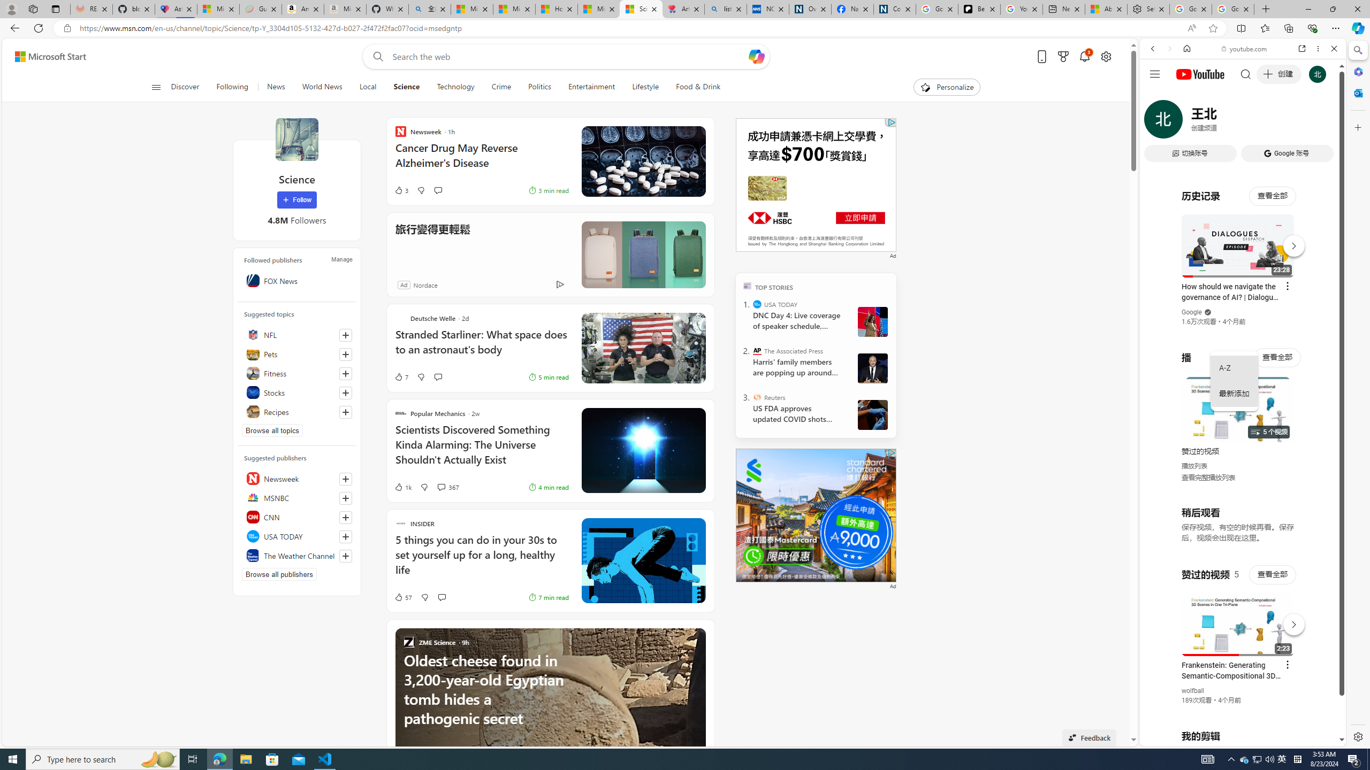 The width and height of the screenshot is (1370, 770). Describe the element at coordinates (1234, 368) in the screenshot. I see `A-Z` at that location.